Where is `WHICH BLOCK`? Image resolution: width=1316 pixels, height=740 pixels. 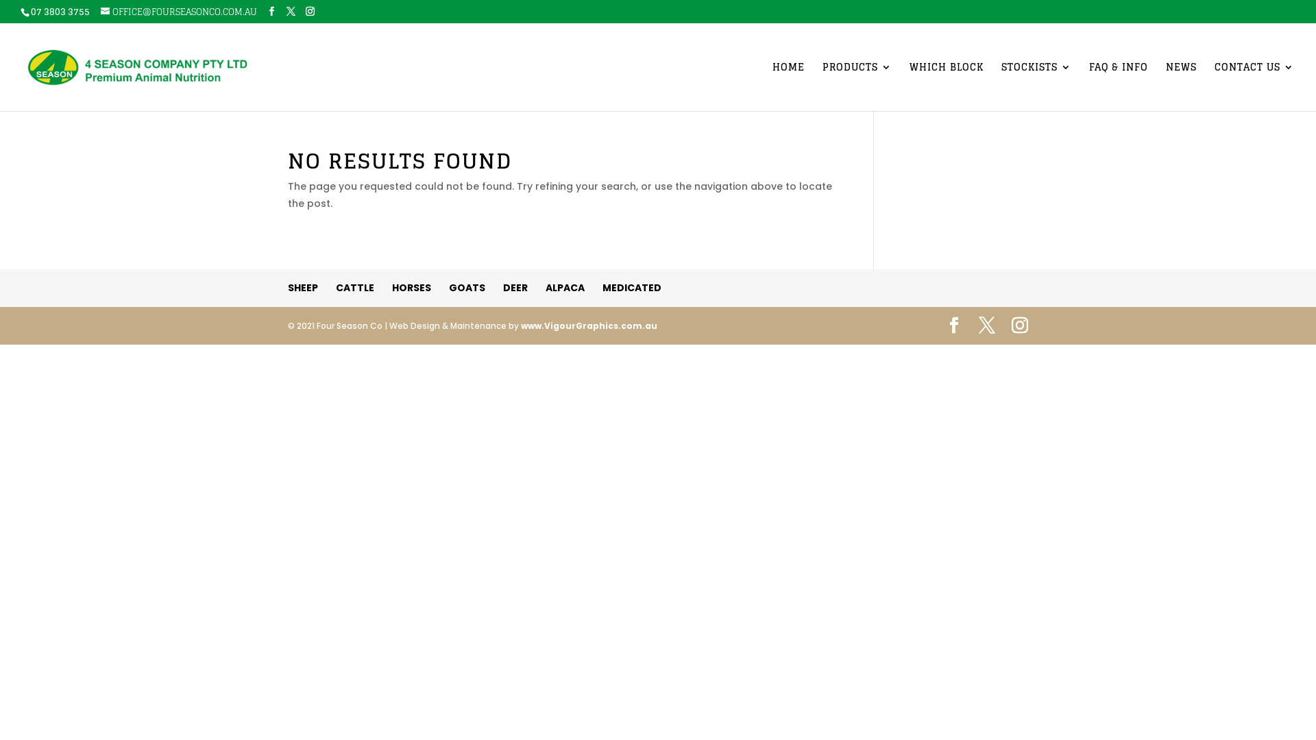
WHICH BLOCK is located at coordinates (947, 86).